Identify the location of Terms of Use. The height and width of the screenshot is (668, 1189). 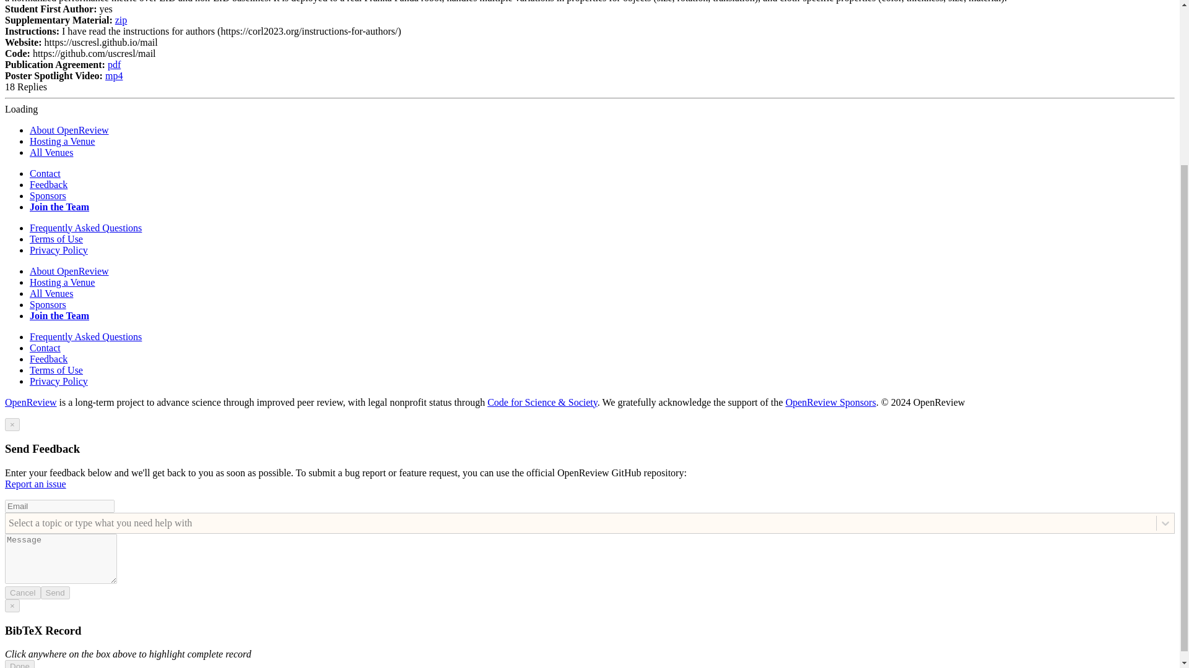
(56, 370).